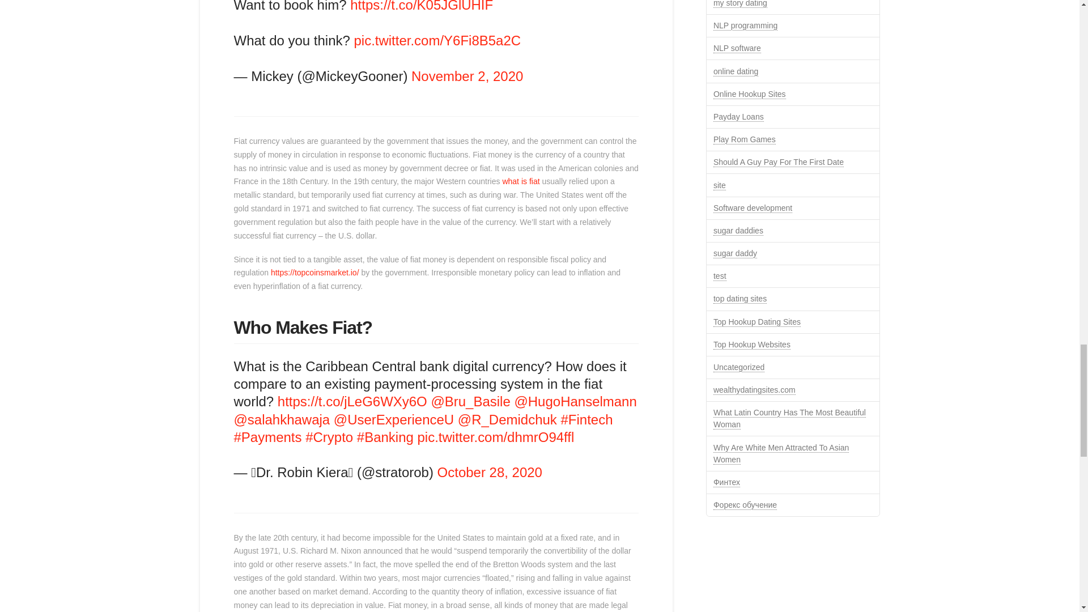 Image resolution: width=1088 pixels, height=612 pixels. What do you see at coordinates (490, 471) in the screenshot?
I see `October 28, 2020` at bounding box center [490, 471].